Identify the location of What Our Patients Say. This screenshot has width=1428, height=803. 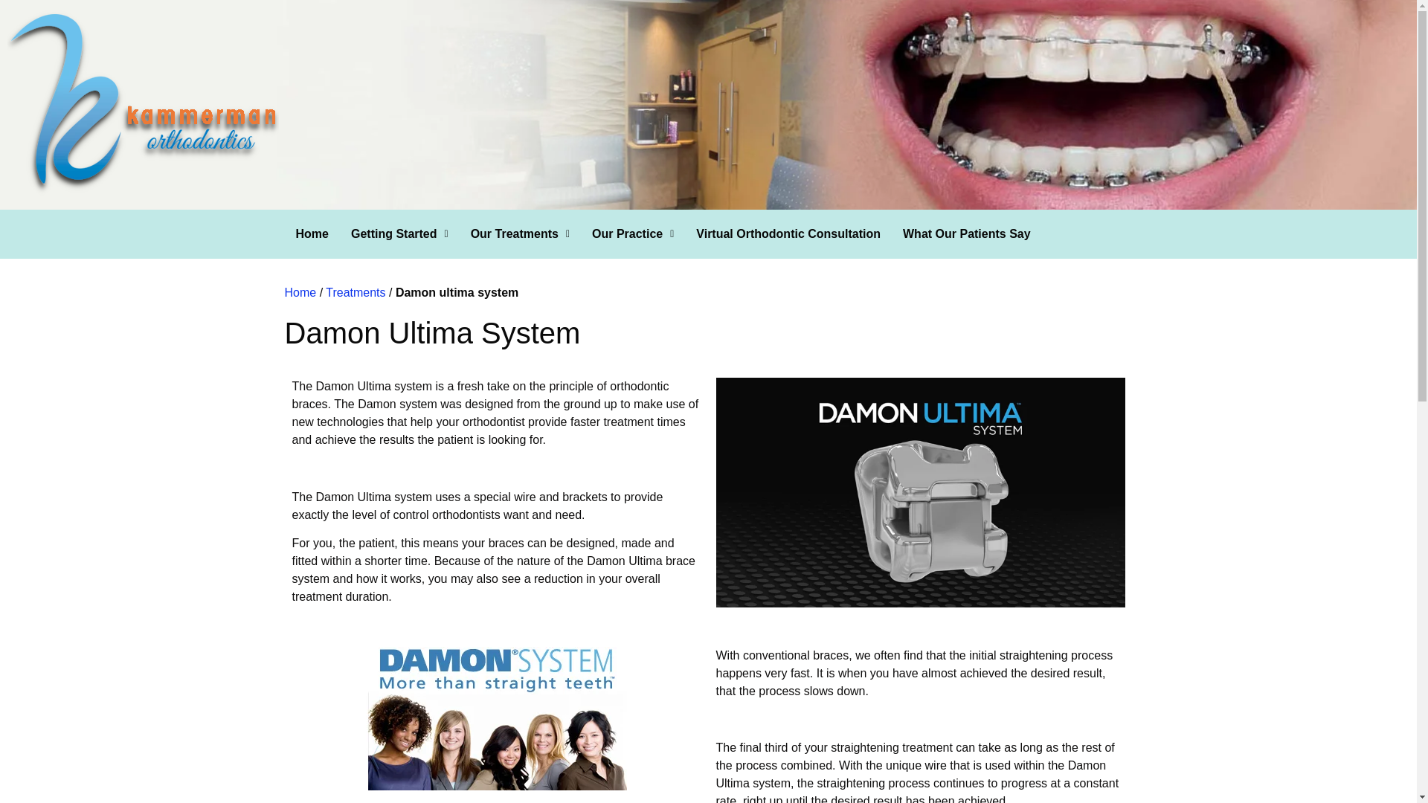
(967, 233).